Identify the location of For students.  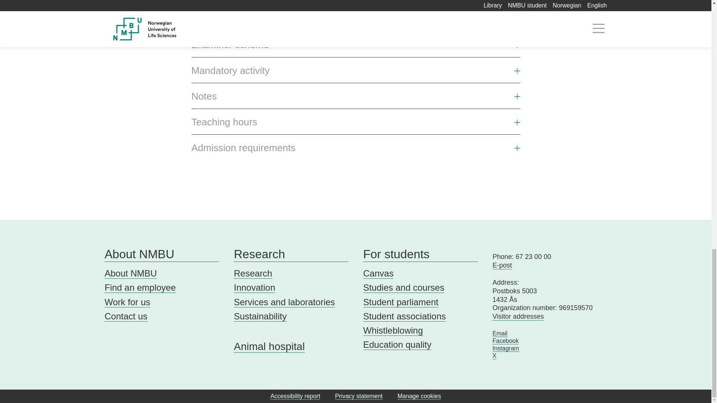
(420, 254).